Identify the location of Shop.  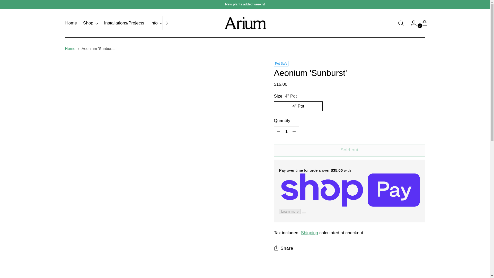
(90, 23).